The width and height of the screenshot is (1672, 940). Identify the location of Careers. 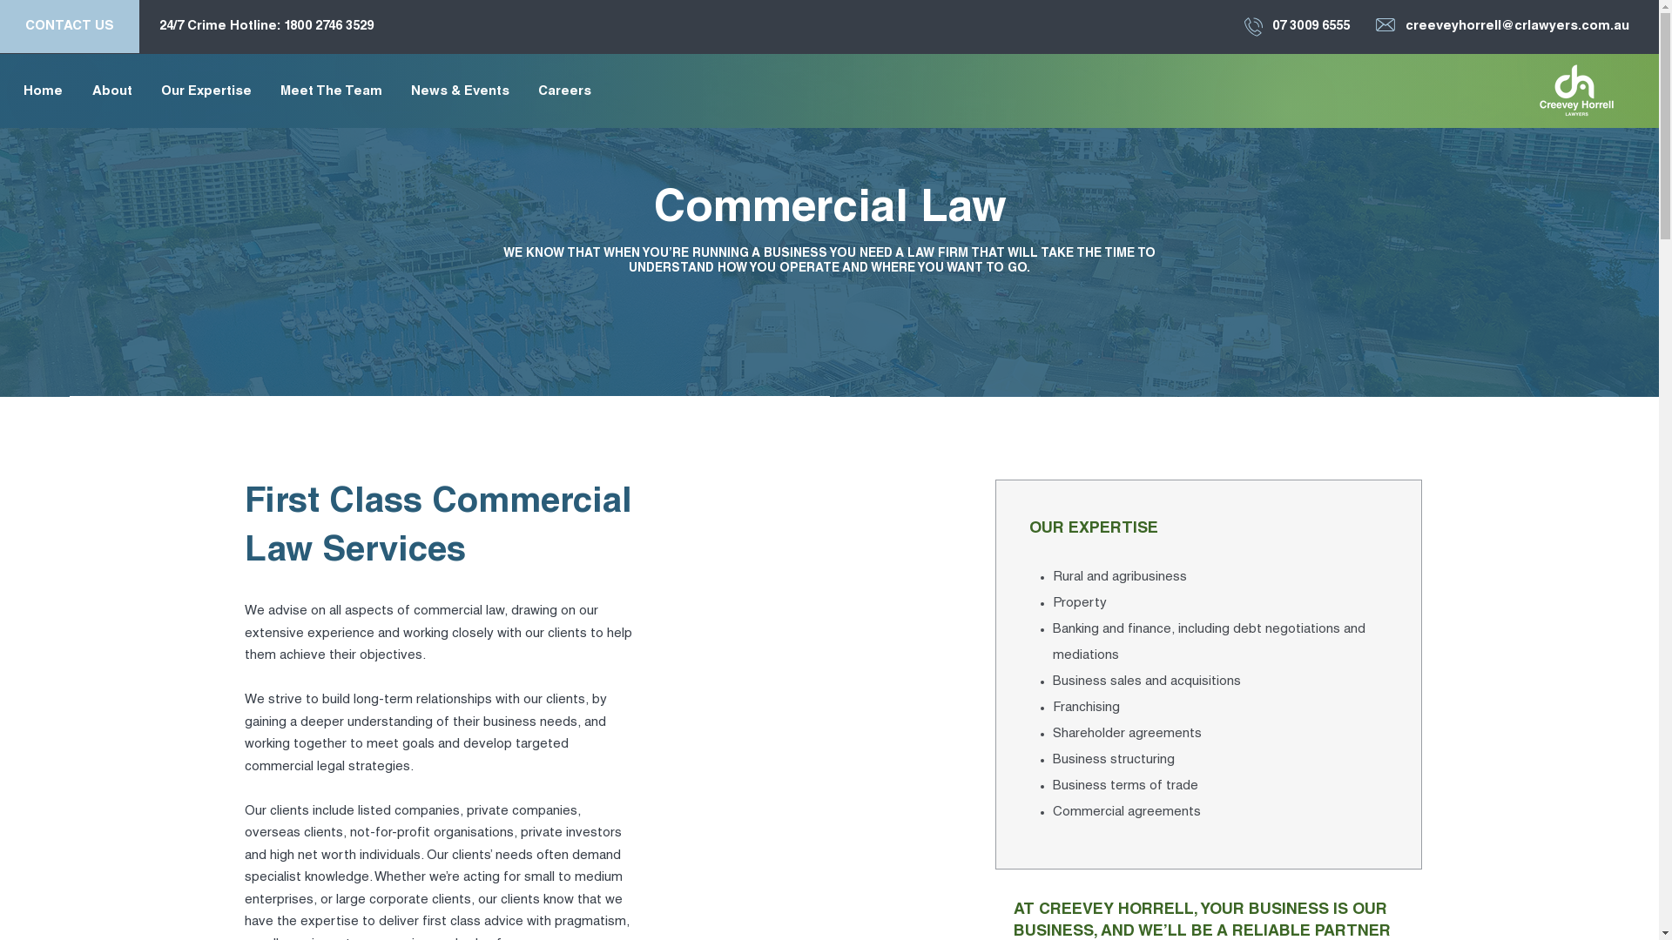
(564, 92).